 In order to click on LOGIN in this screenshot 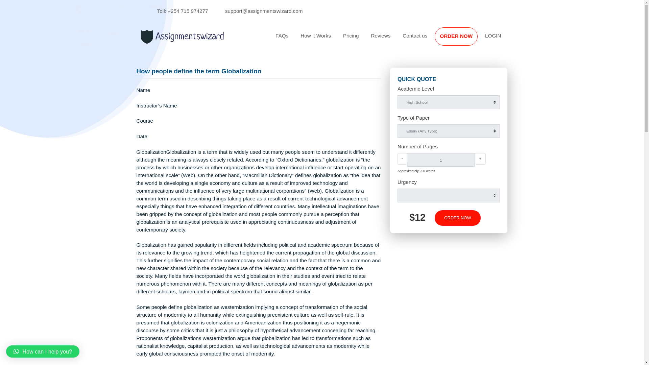, I will do `click(548, 40)`.